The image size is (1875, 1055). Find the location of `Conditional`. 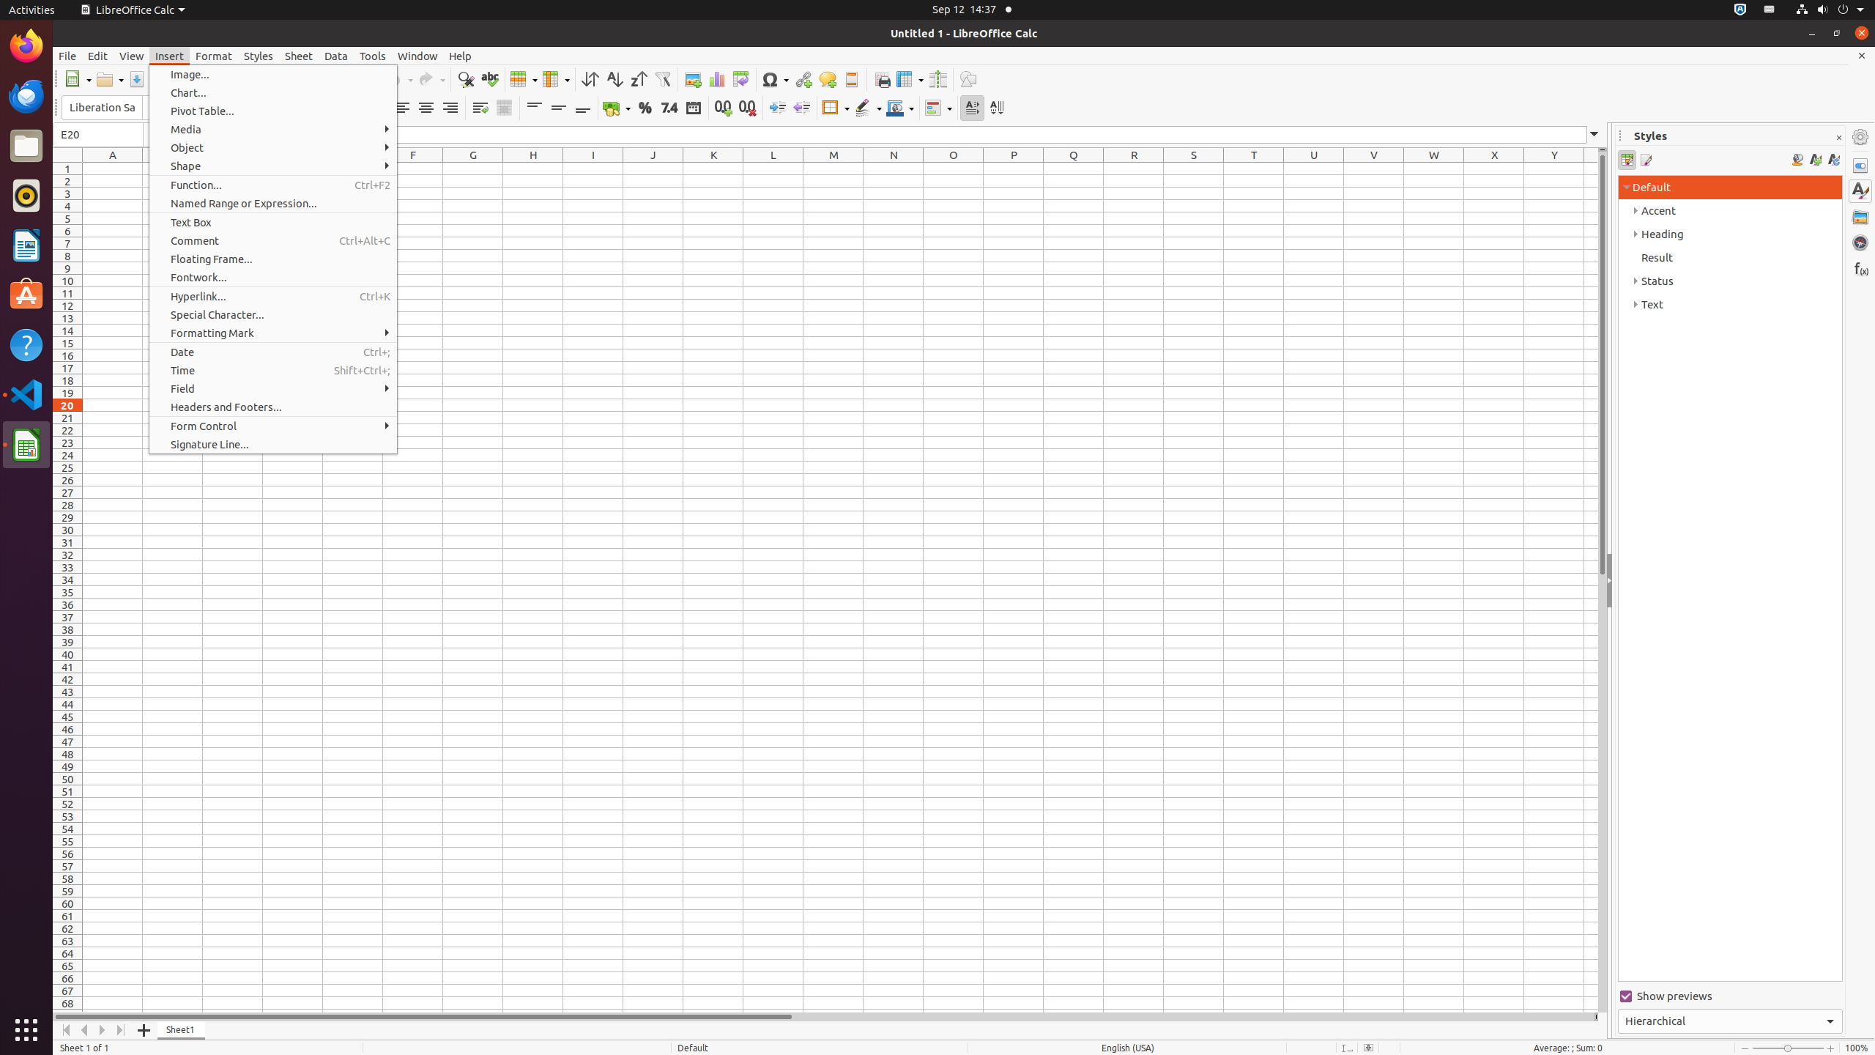

Conditional is located at coordinates (938, 108).